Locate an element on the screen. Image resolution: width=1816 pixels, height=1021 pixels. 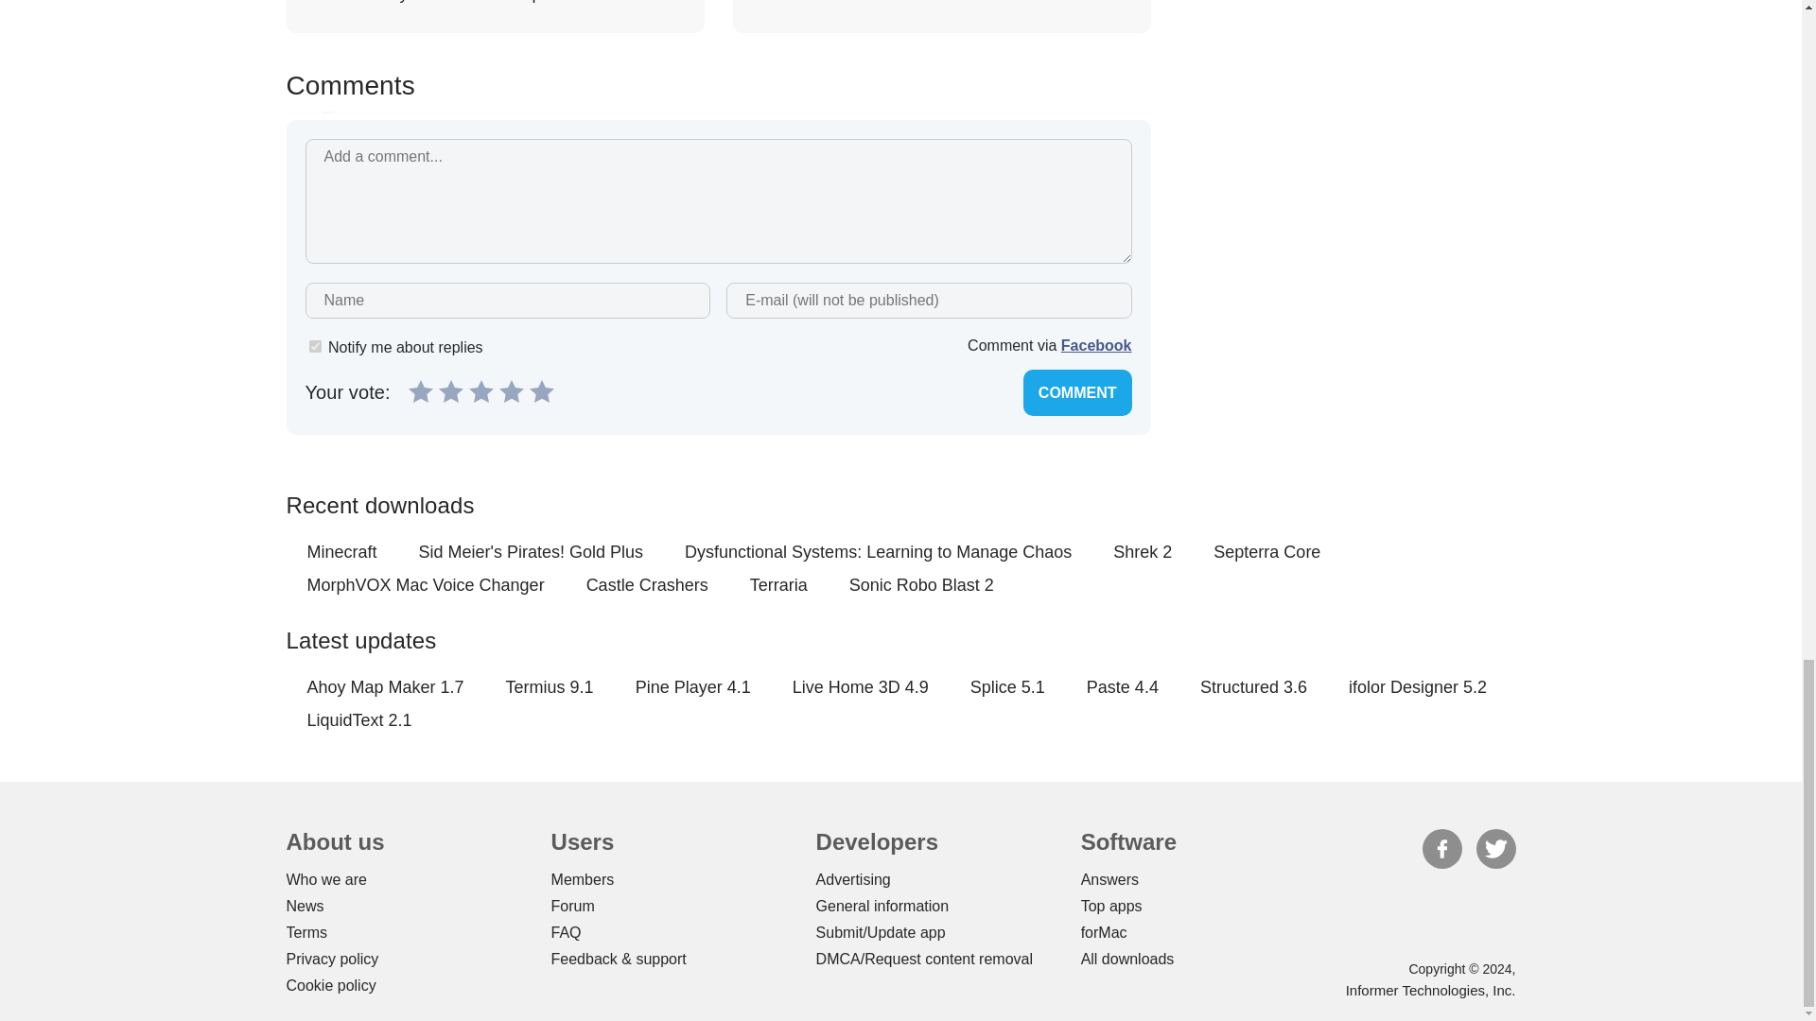
1 is located at coordinates (420, 390).